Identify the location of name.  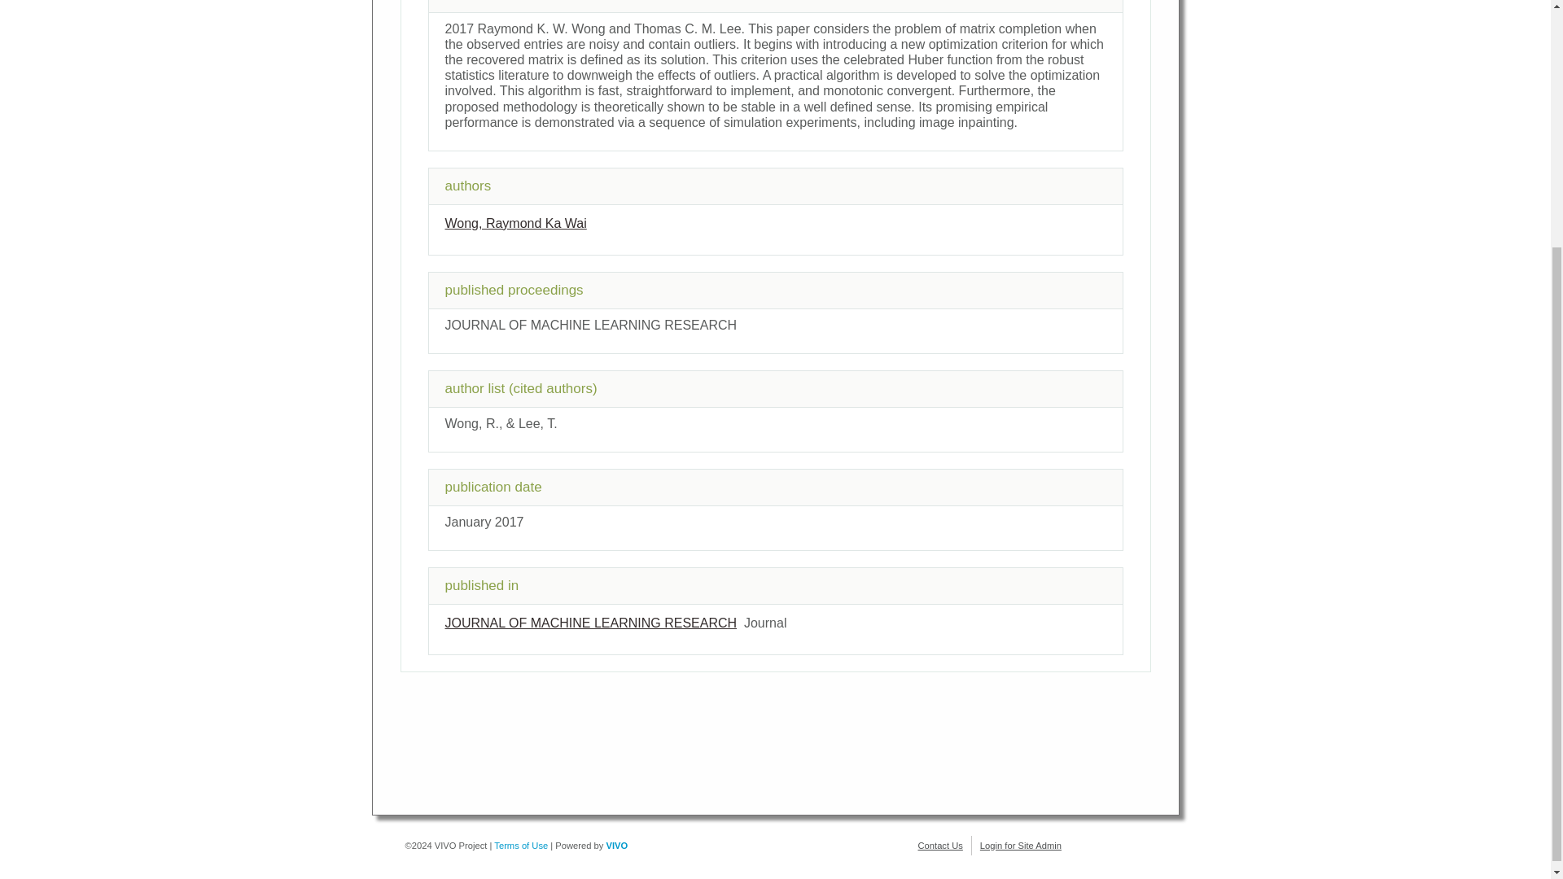
(589, 623).